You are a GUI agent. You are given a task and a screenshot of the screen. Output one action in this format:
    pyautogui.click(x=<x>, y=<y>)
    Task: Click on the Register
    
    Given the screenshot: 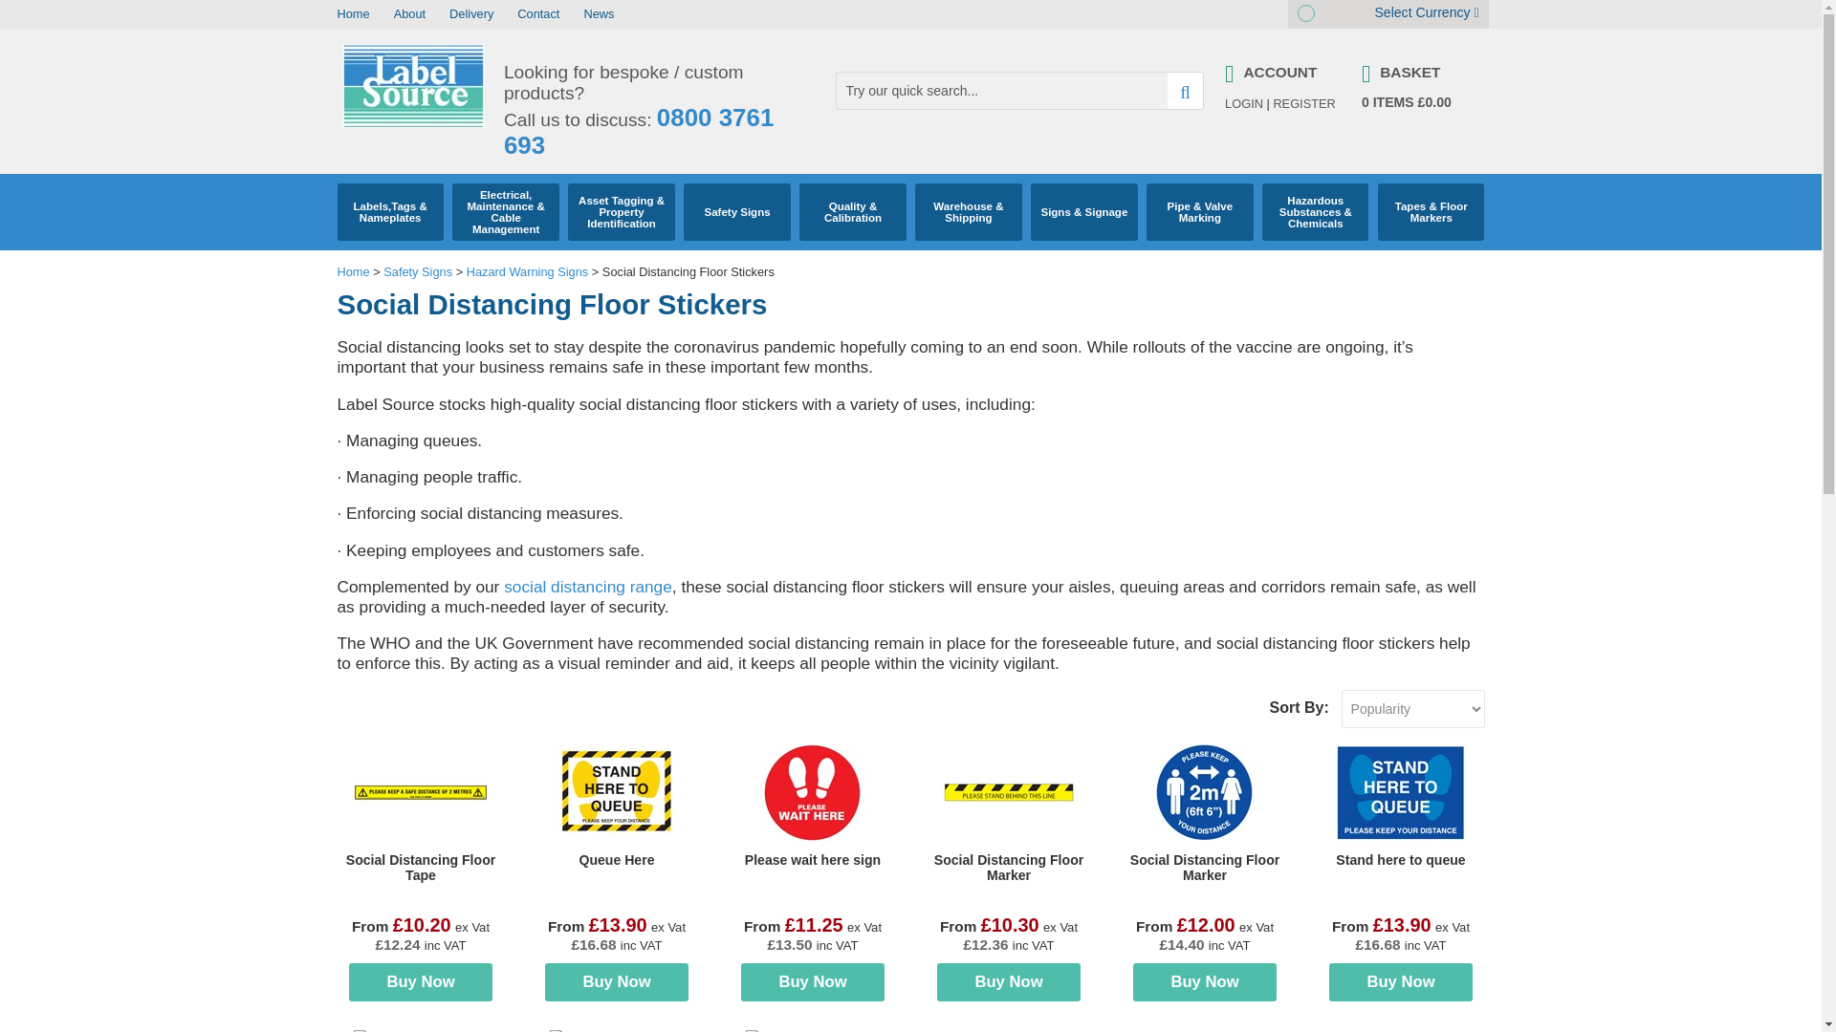 What is the action you would take?
    pyautogui.click(x=1302, y=103)
    